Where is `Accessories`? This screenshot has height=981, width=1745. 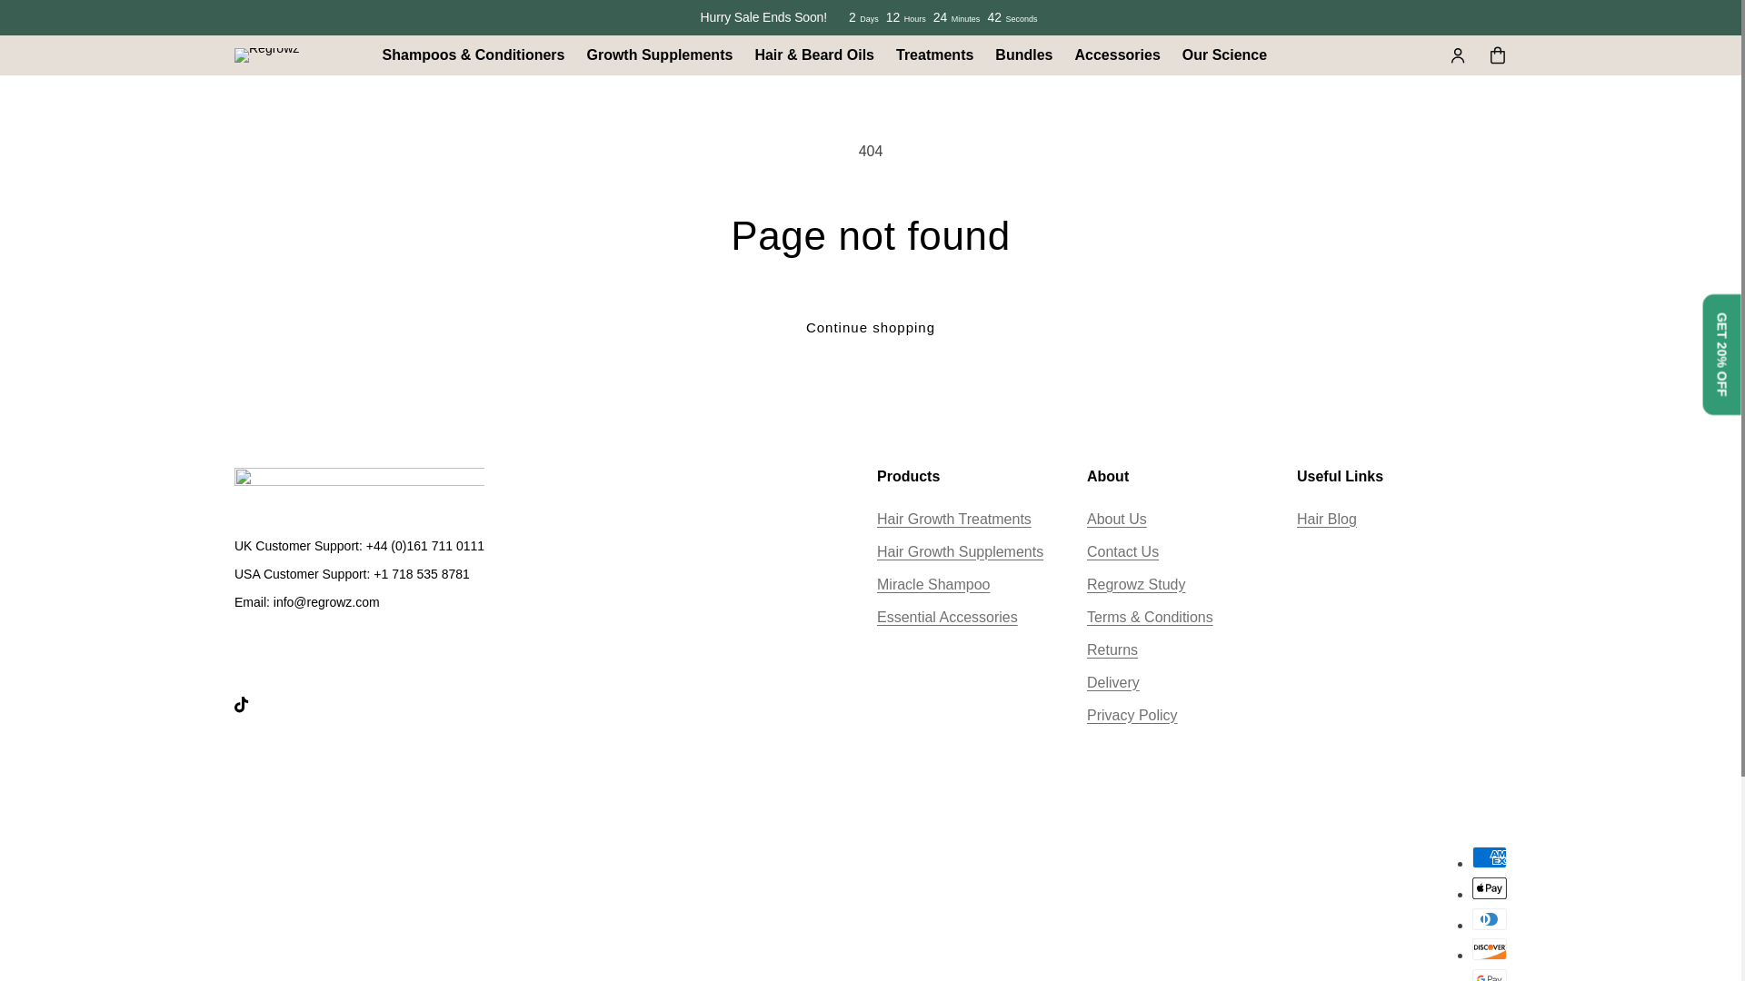
Accessories is located at coordinates (1116, 54).